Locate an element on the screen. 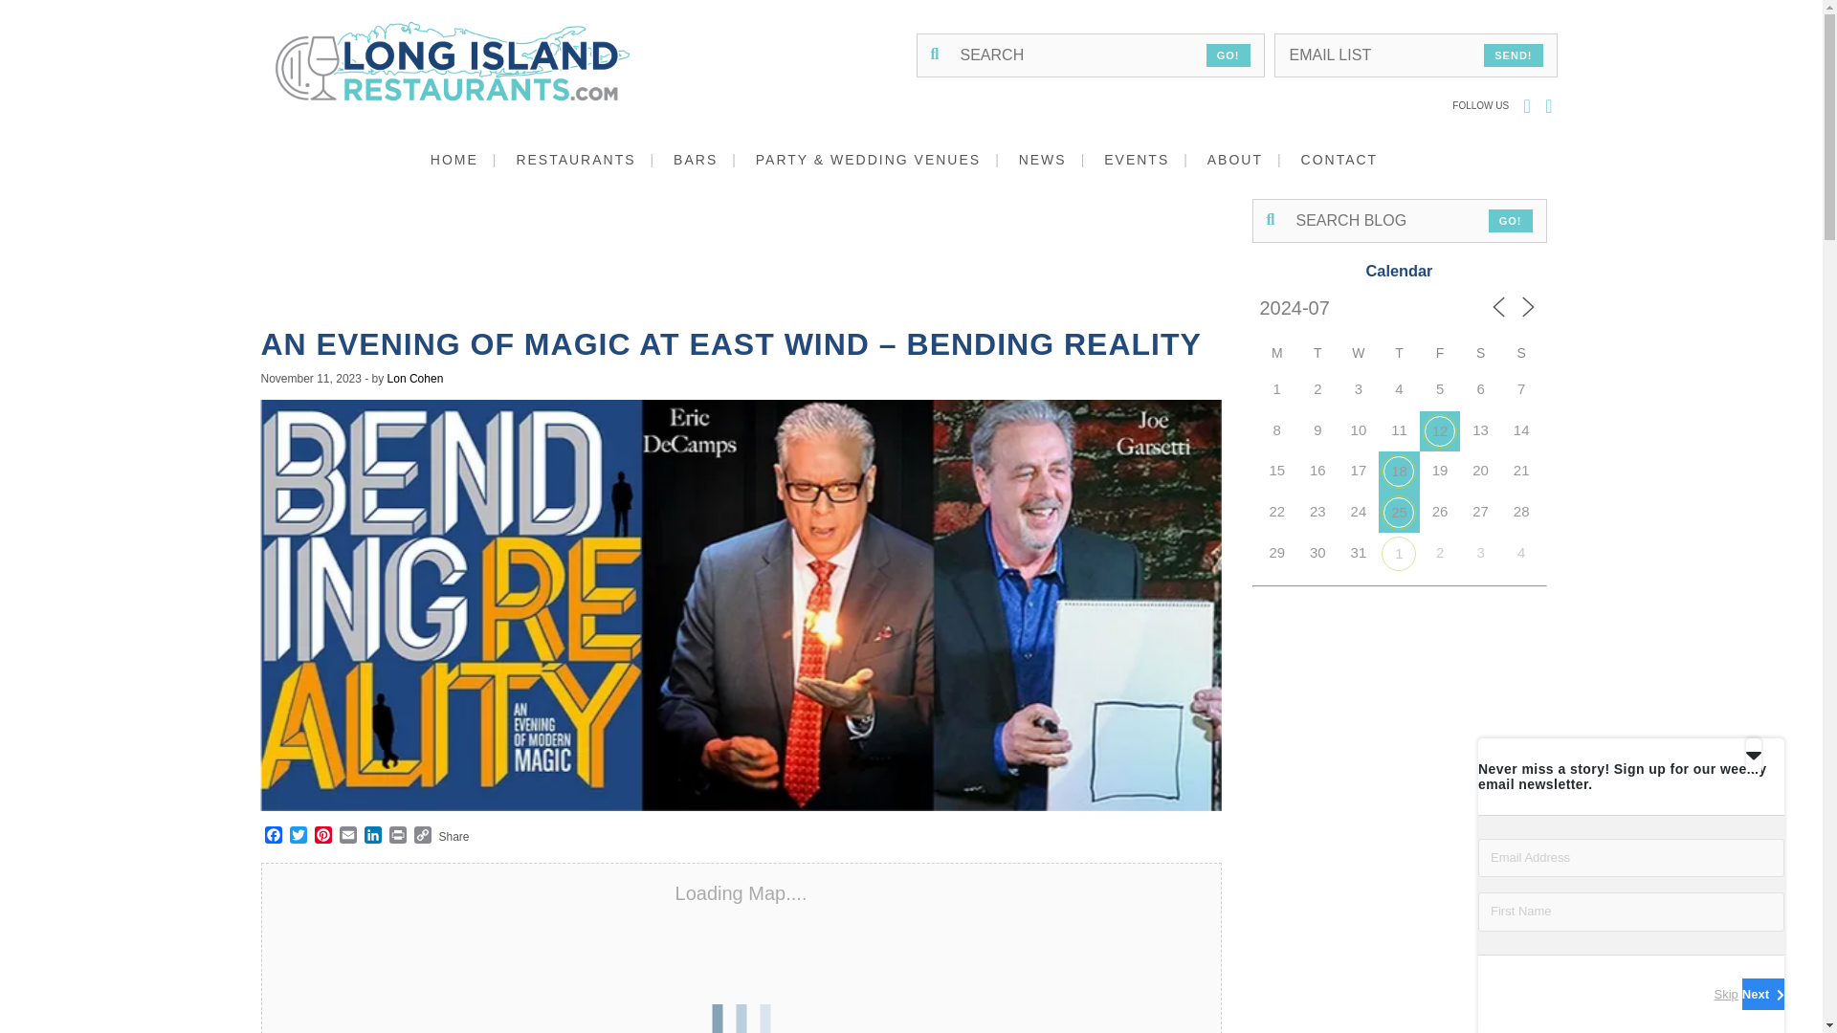 The width and height of the screenshot is (1837, 1033). LinkedIn is located at coordinates (371, 836).